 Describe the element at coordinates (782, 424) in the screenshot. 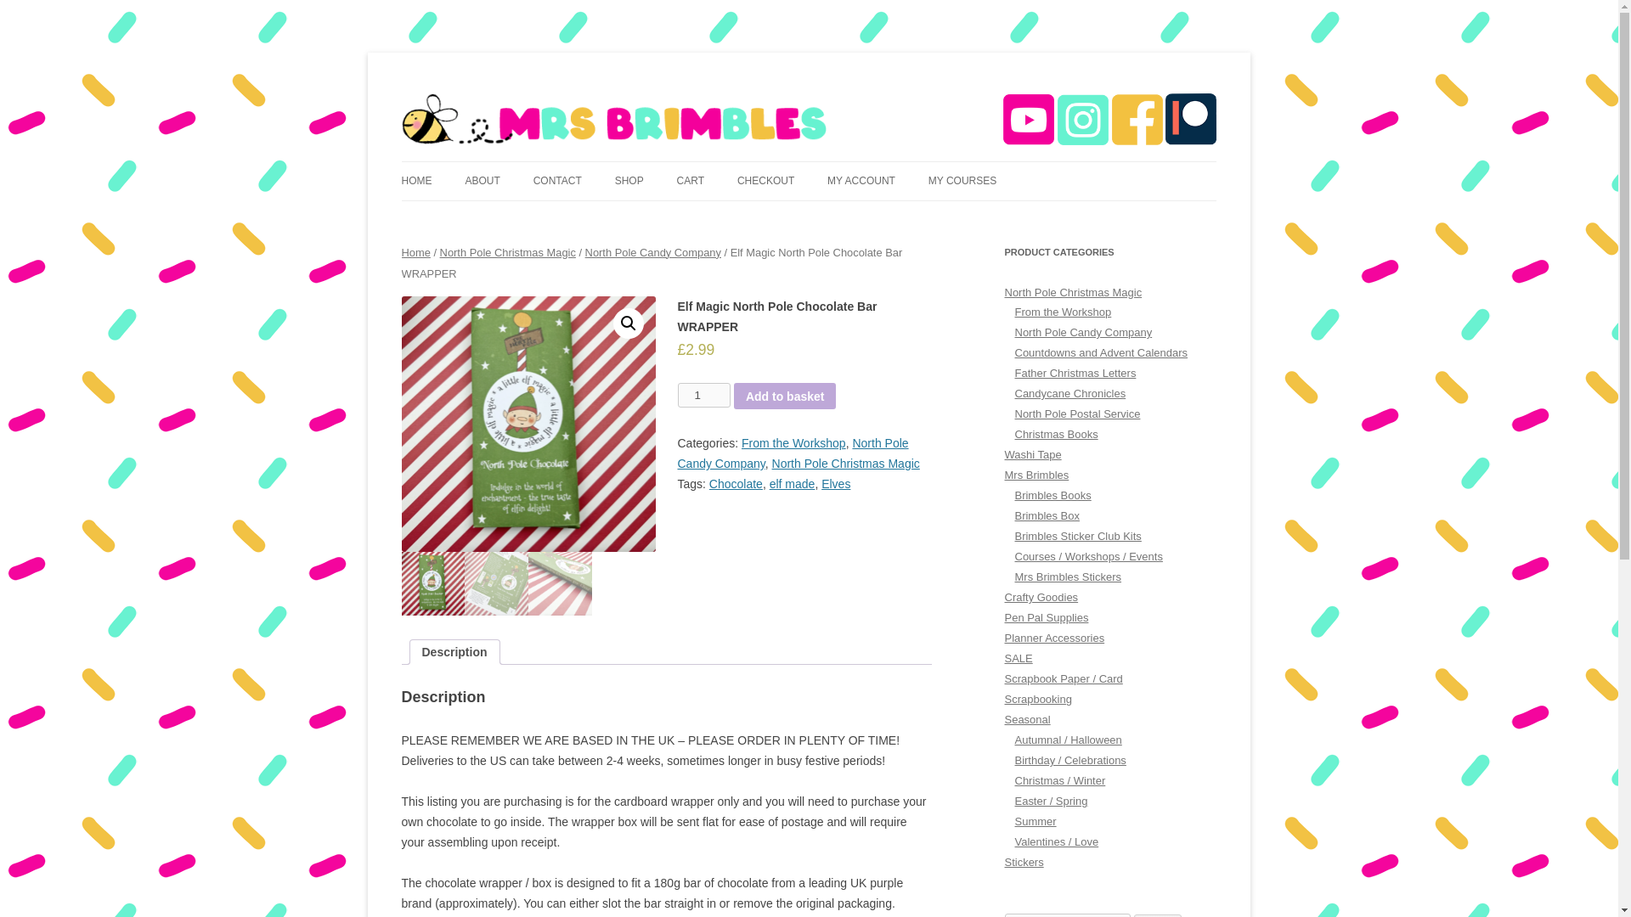

I see `Screenshot 2023-10-02 at 14.26.18` at that location.